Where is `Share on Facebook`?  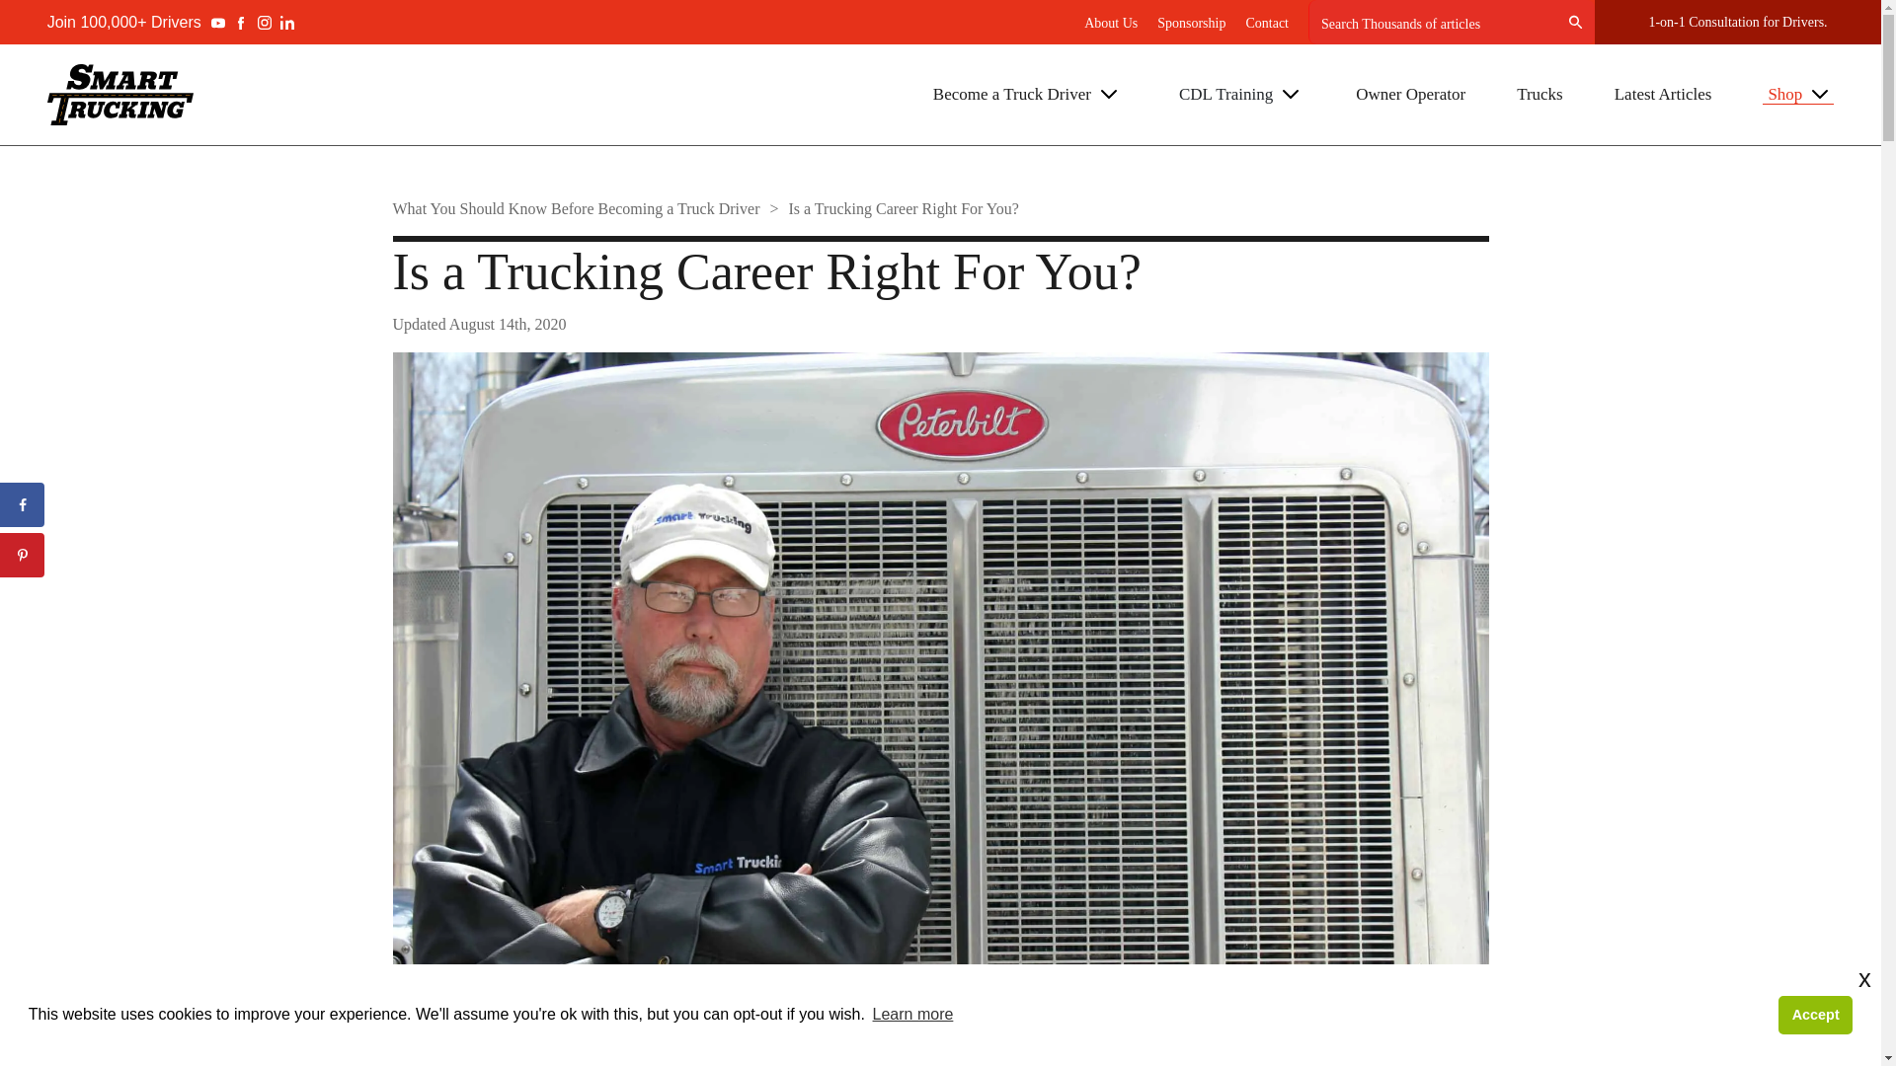
Share on Facebook is located at coordinates (22, 504).